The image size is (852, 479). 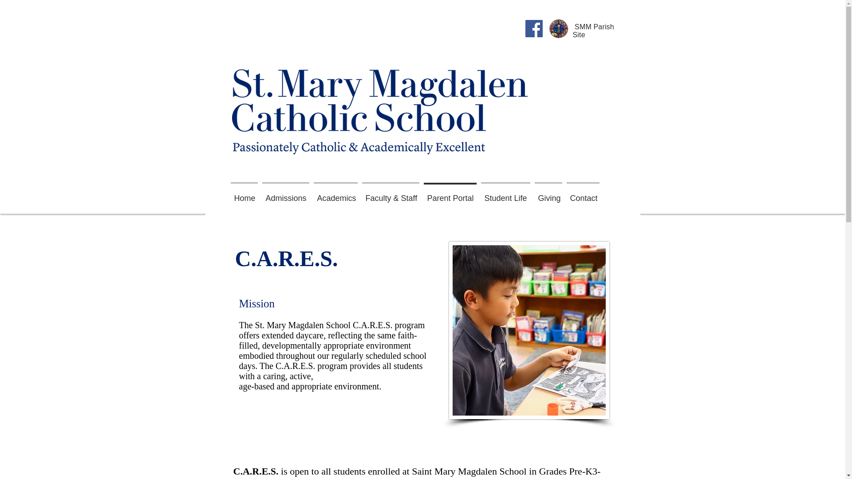 I want to click on Giving, so click(x=548, y=194).